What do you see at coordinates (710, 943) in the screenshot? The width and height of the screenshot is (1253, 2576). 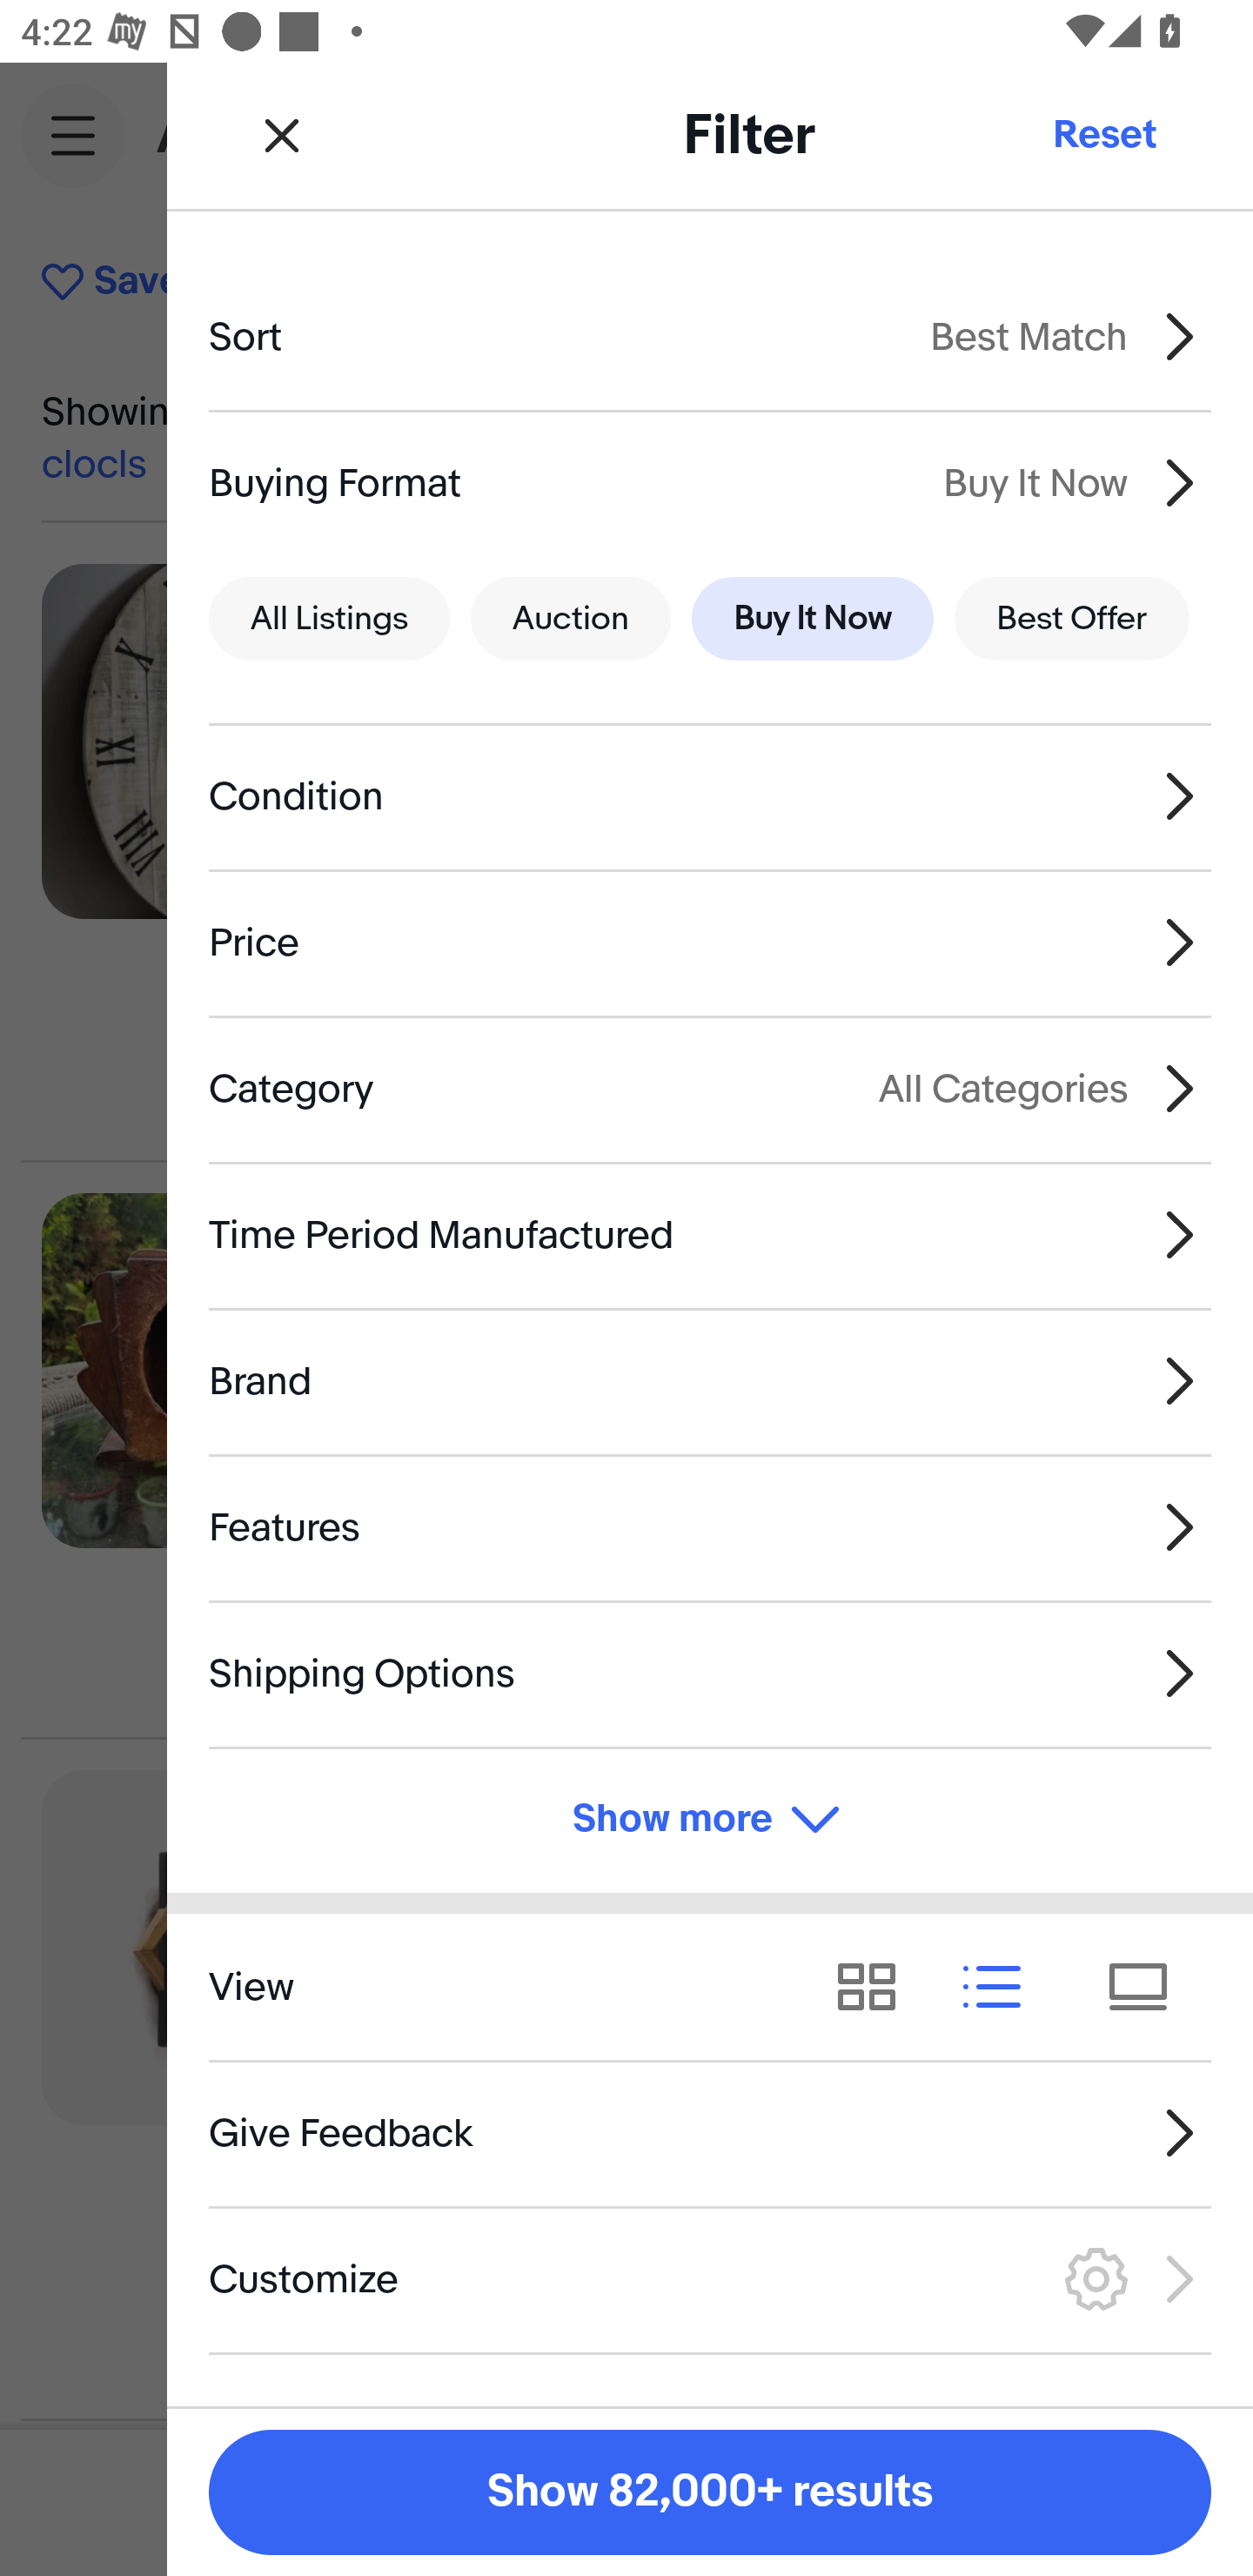 I see `Price` at bounding box center [710, 943].